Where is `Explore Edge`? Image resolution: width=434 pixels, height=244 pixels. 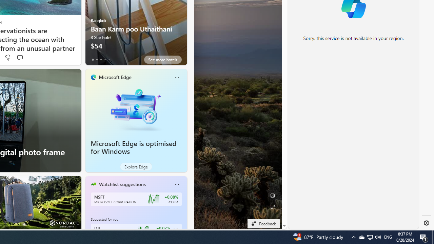 Explore Edge is located at coordinates (136, 167).